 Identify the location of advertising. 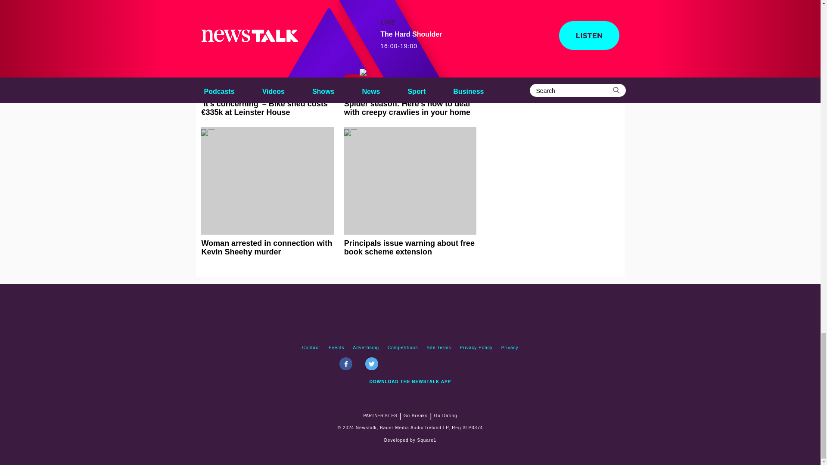
(366, 348).